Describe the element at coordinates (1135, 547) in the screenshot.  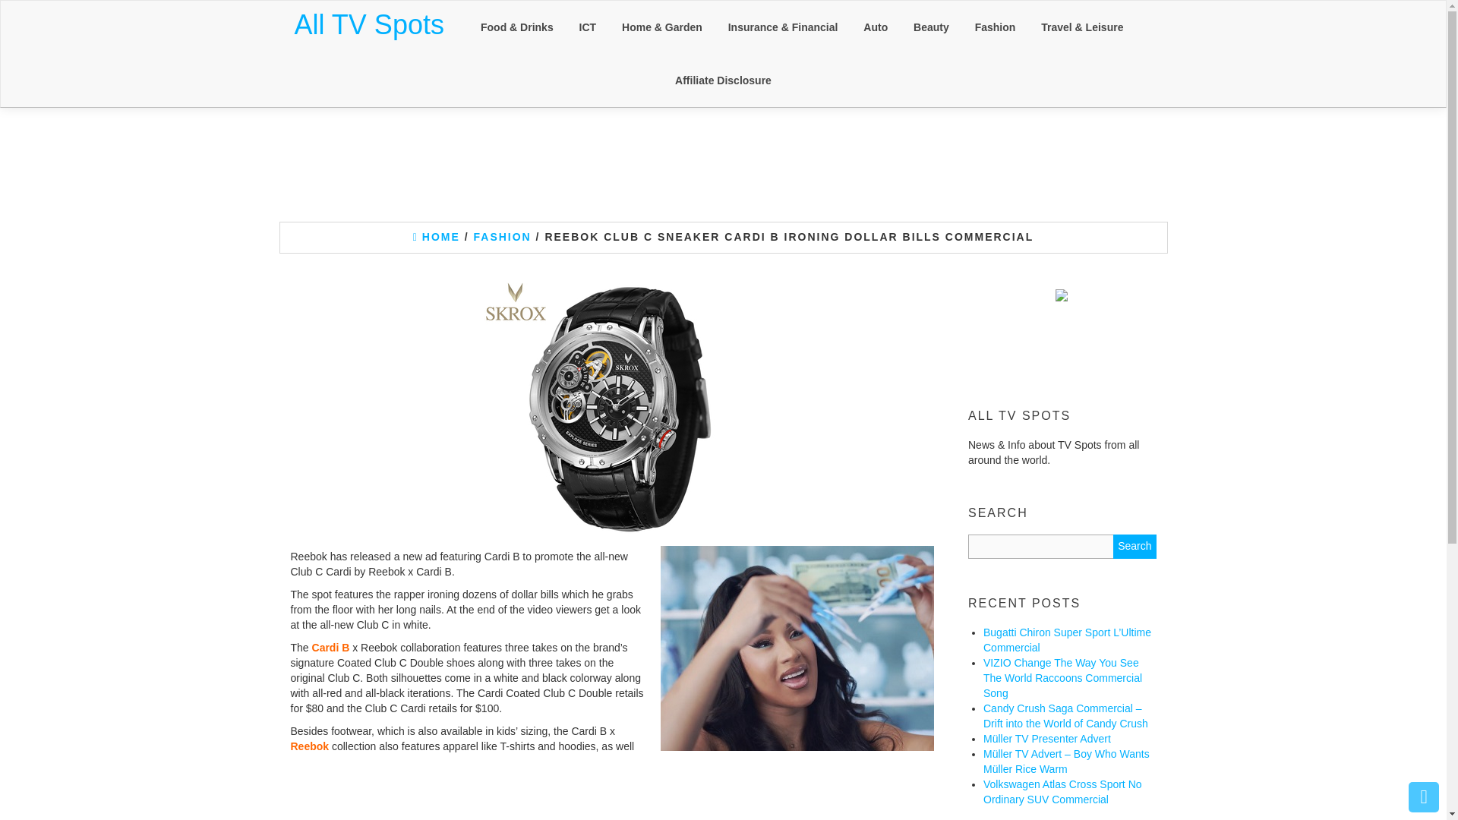
I see `Search` at that location.